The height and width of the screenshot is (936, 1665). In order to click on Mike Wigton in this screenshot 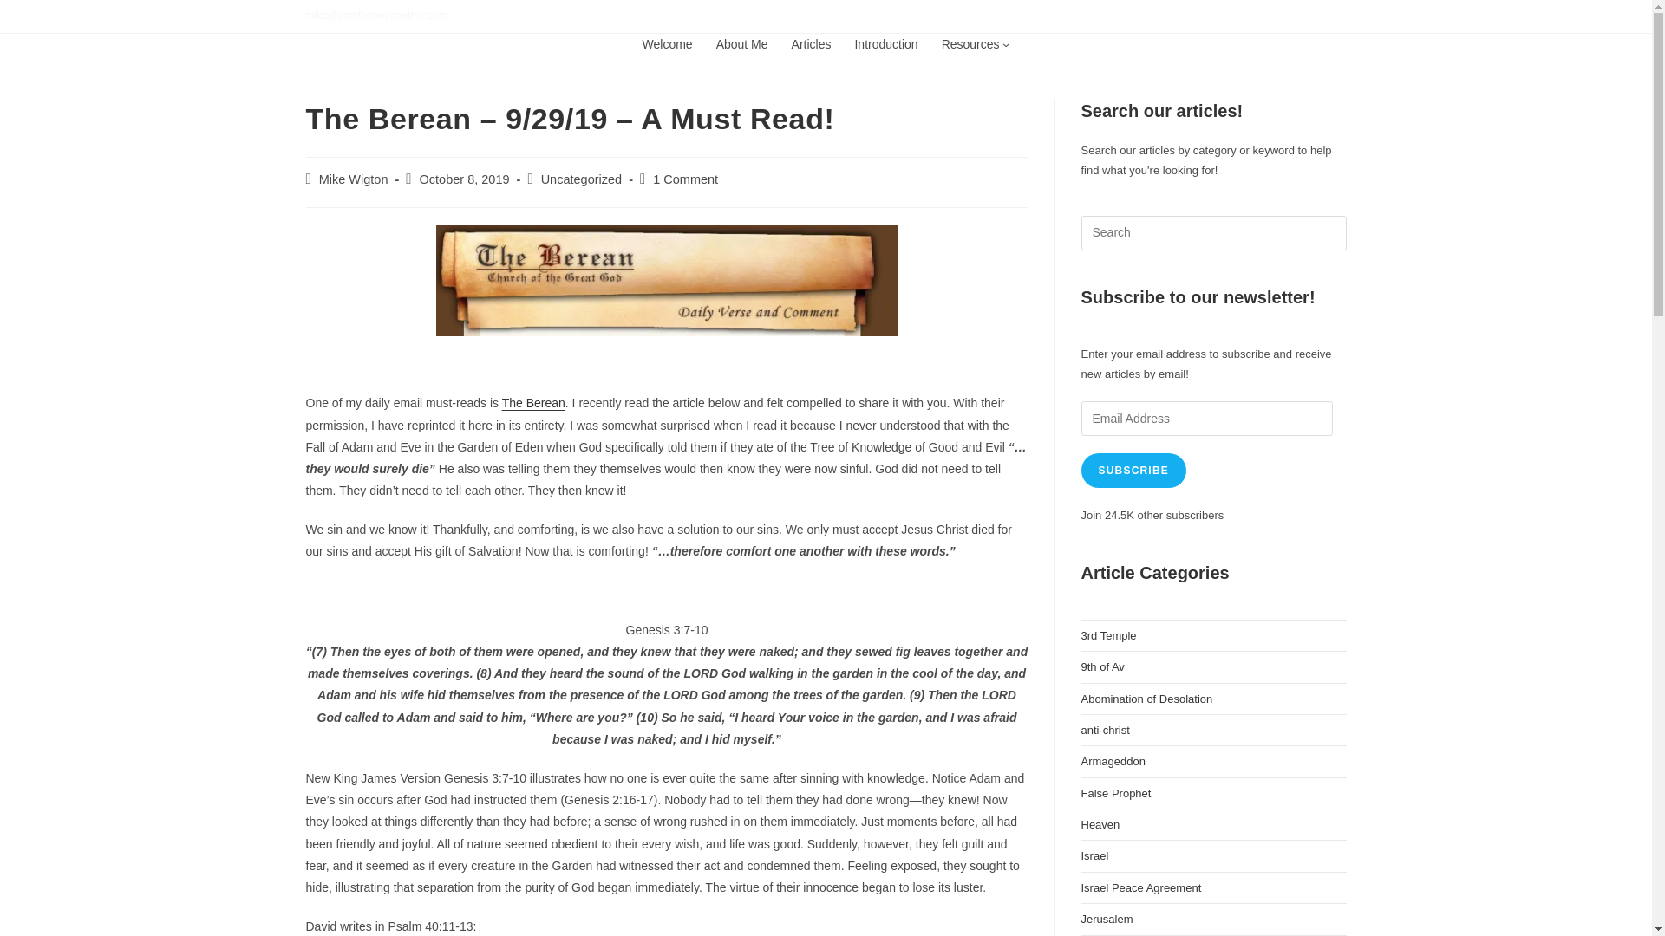, I will do `click(354, 179)`.